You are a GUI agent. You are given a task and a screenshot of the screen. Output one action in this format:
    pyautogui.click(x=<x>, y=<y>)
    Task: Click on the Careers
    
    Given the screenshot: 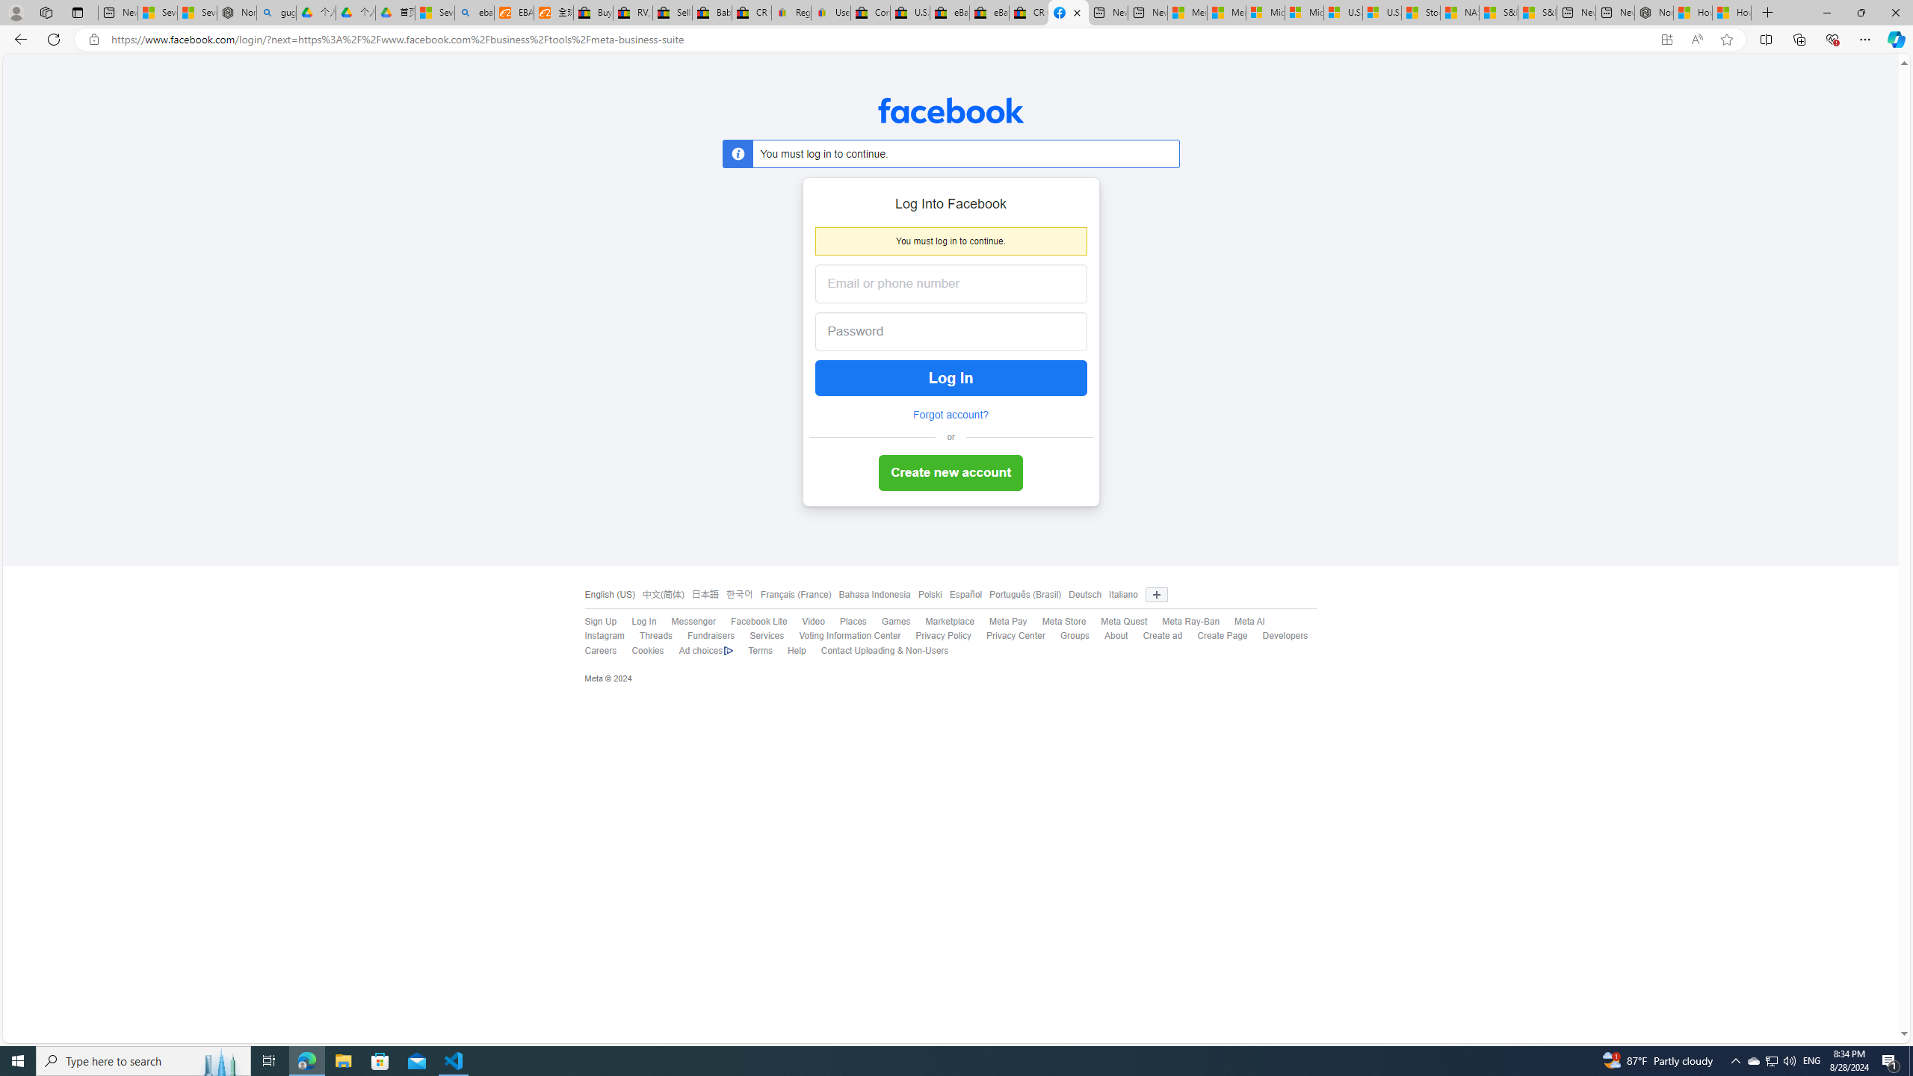 What is the action you would take?
    pyautogui.click(x=593, y=651)
    